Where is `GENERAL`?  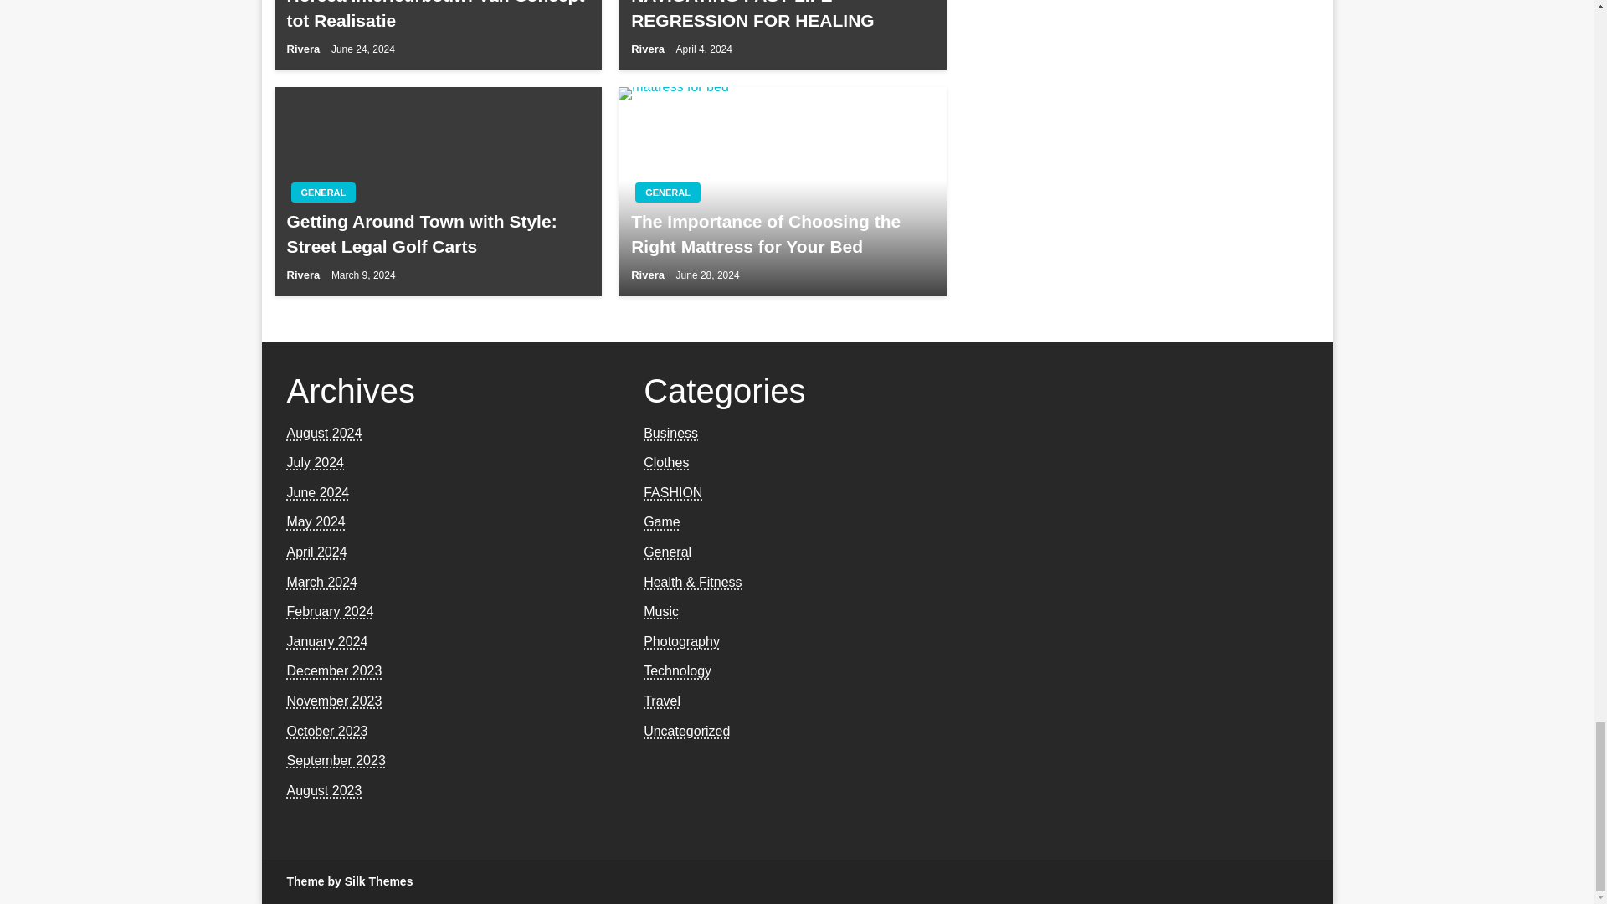 GENERAL is located at coordinates (668, 193).